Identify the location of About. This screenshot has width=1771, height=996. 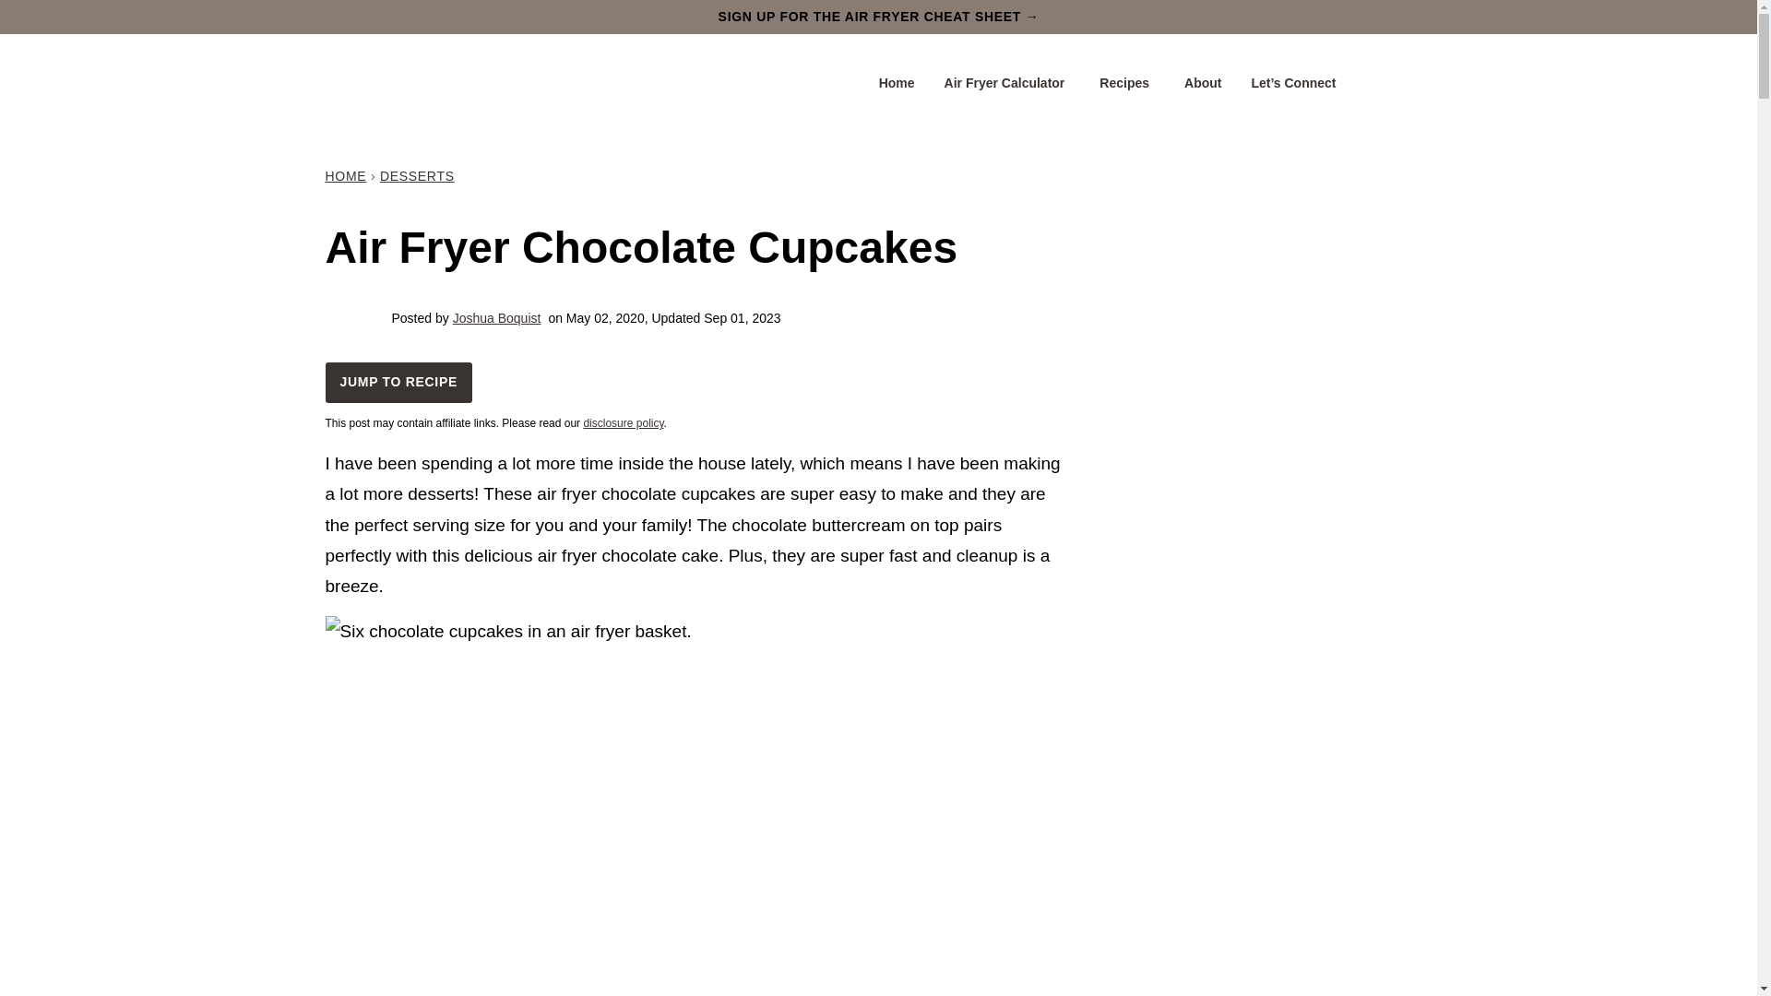
(1203, 83).